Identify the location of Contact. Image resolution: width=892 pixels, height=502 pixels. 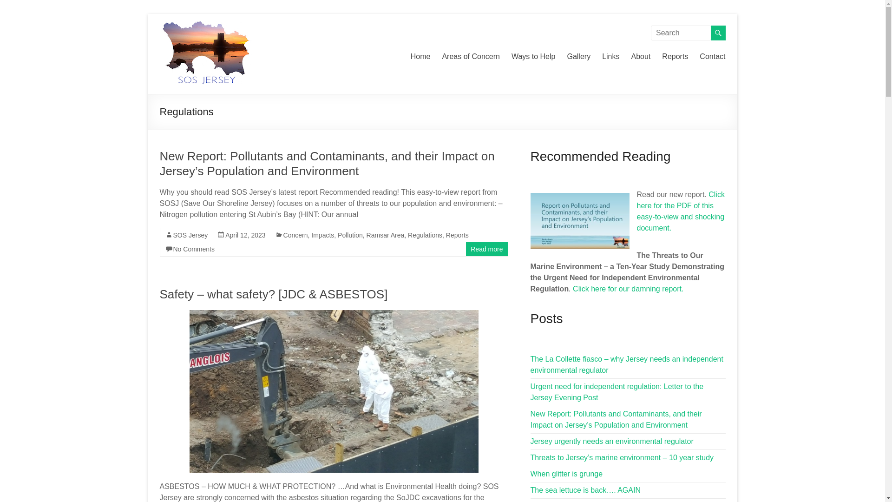
(712, 57).